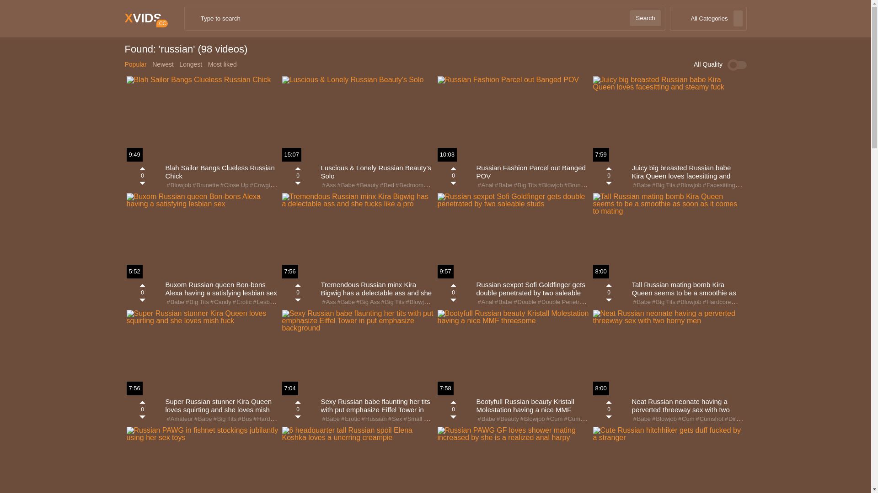 This screenshot has width=878, height=493. What do you see at coordinates (642, 185) in the screenshot?
I see `Babe` at bounding box center [642, 185].